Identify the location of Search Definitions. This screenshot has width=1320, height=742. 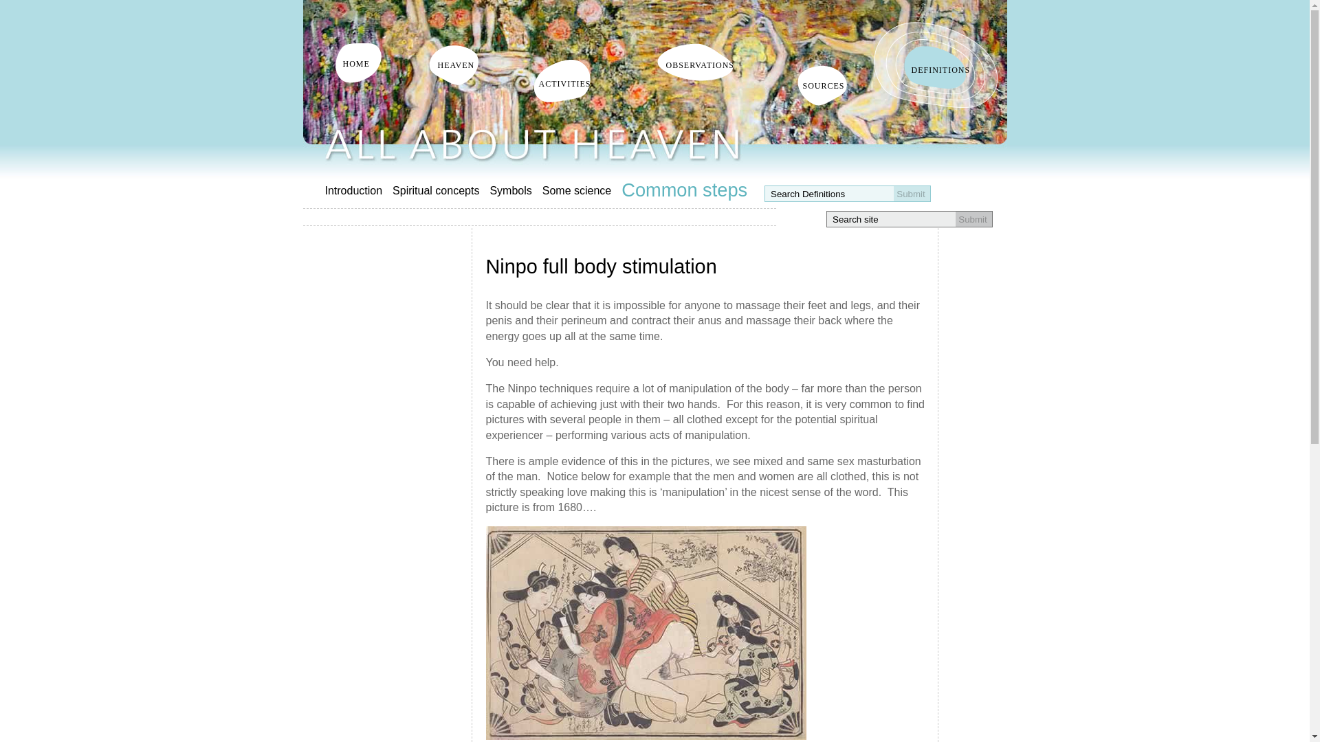
(826, 194).